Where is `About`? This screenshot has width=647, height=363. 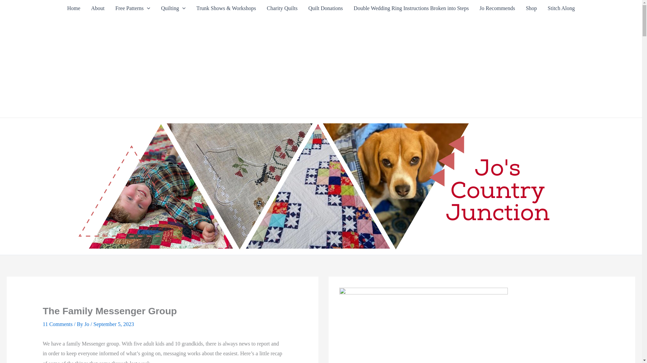
About is located at coordinates (98, 8).